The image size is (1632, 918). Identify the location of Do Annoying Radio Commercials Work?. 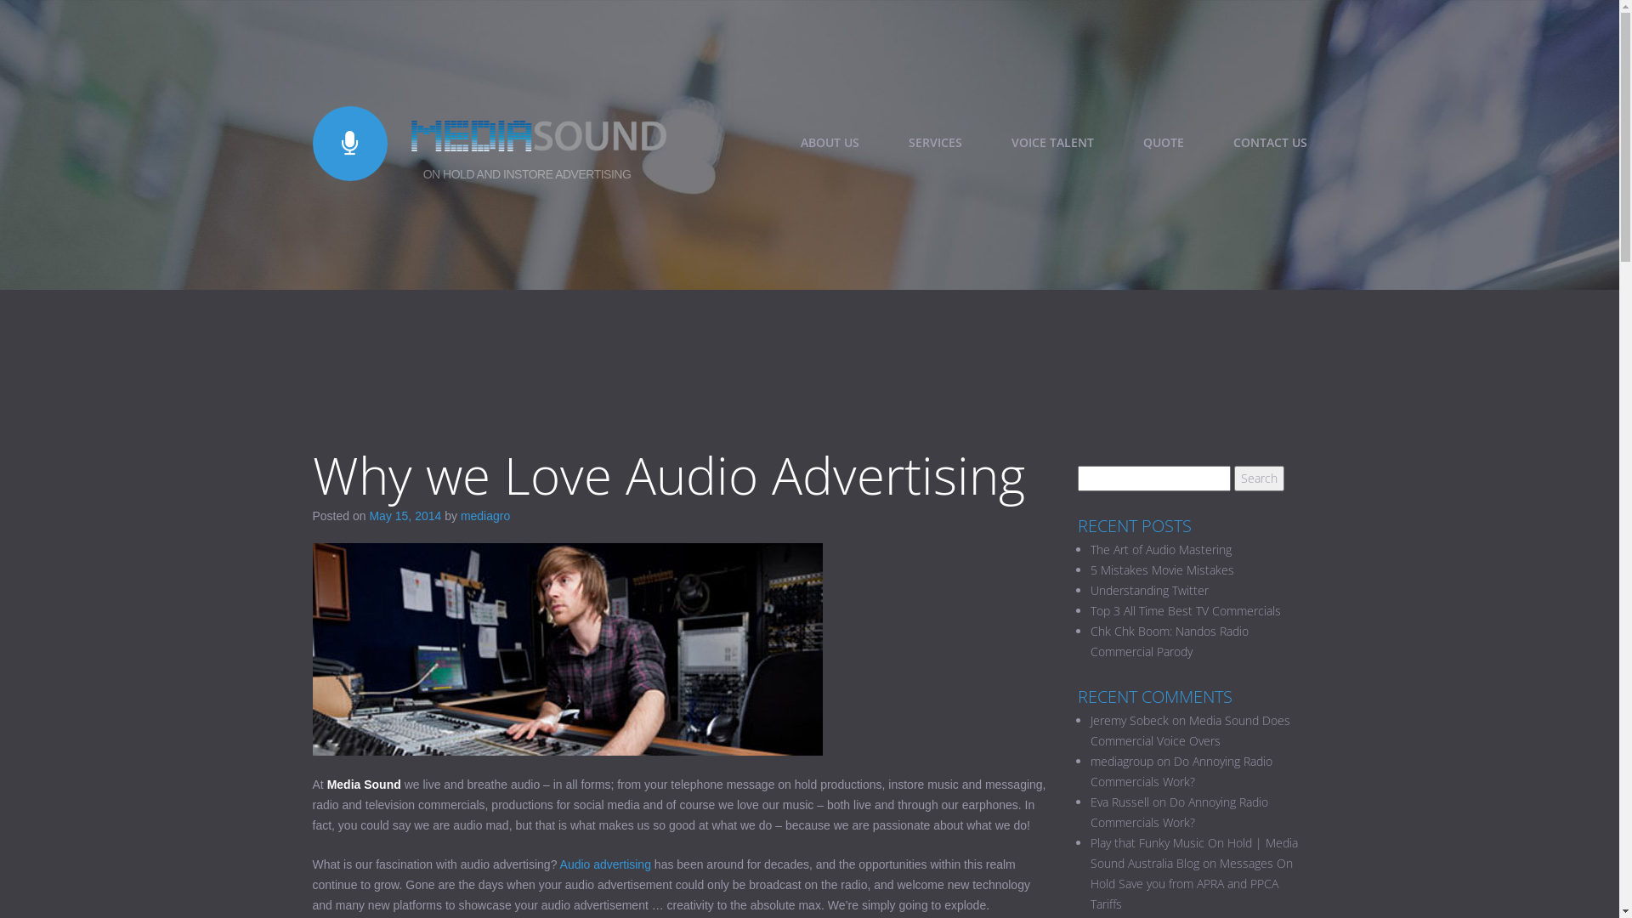
(1181, 772).